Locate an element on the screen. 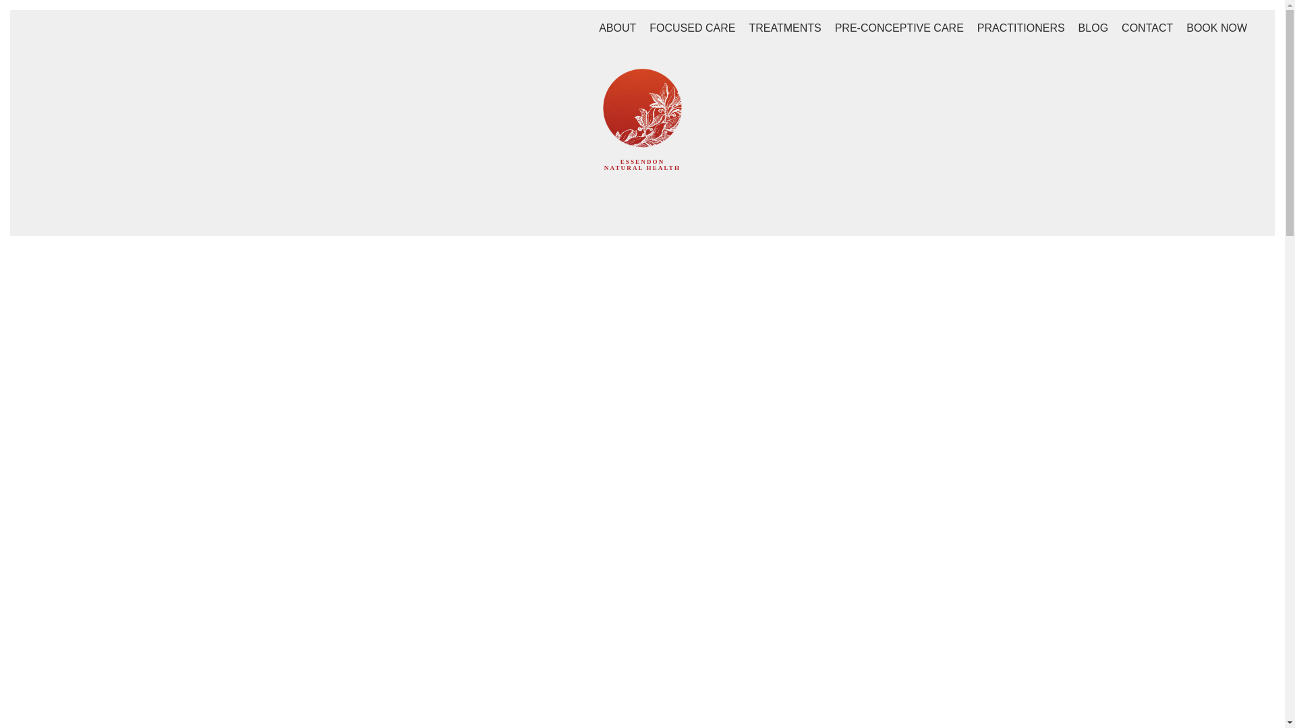  ESSENDON NATURAL HEALTH is located at coordinates (642, 138).